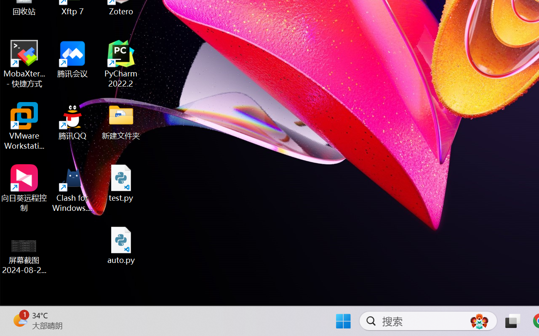  Describe the element at coordinates (121, 245) in the screenshot. I see `auto.py` at that location.